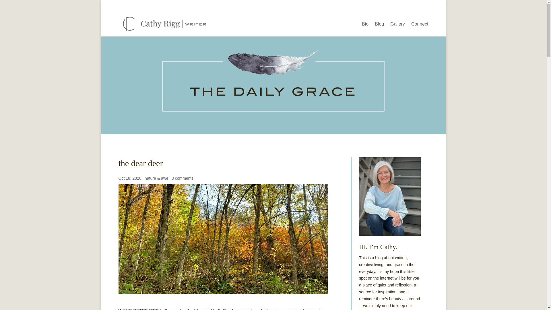 The width and height of the screenshot is (551, 310). Describe the element at coordinates (273, 81) in the screenshot. I see `The Daily Grace` at that location.